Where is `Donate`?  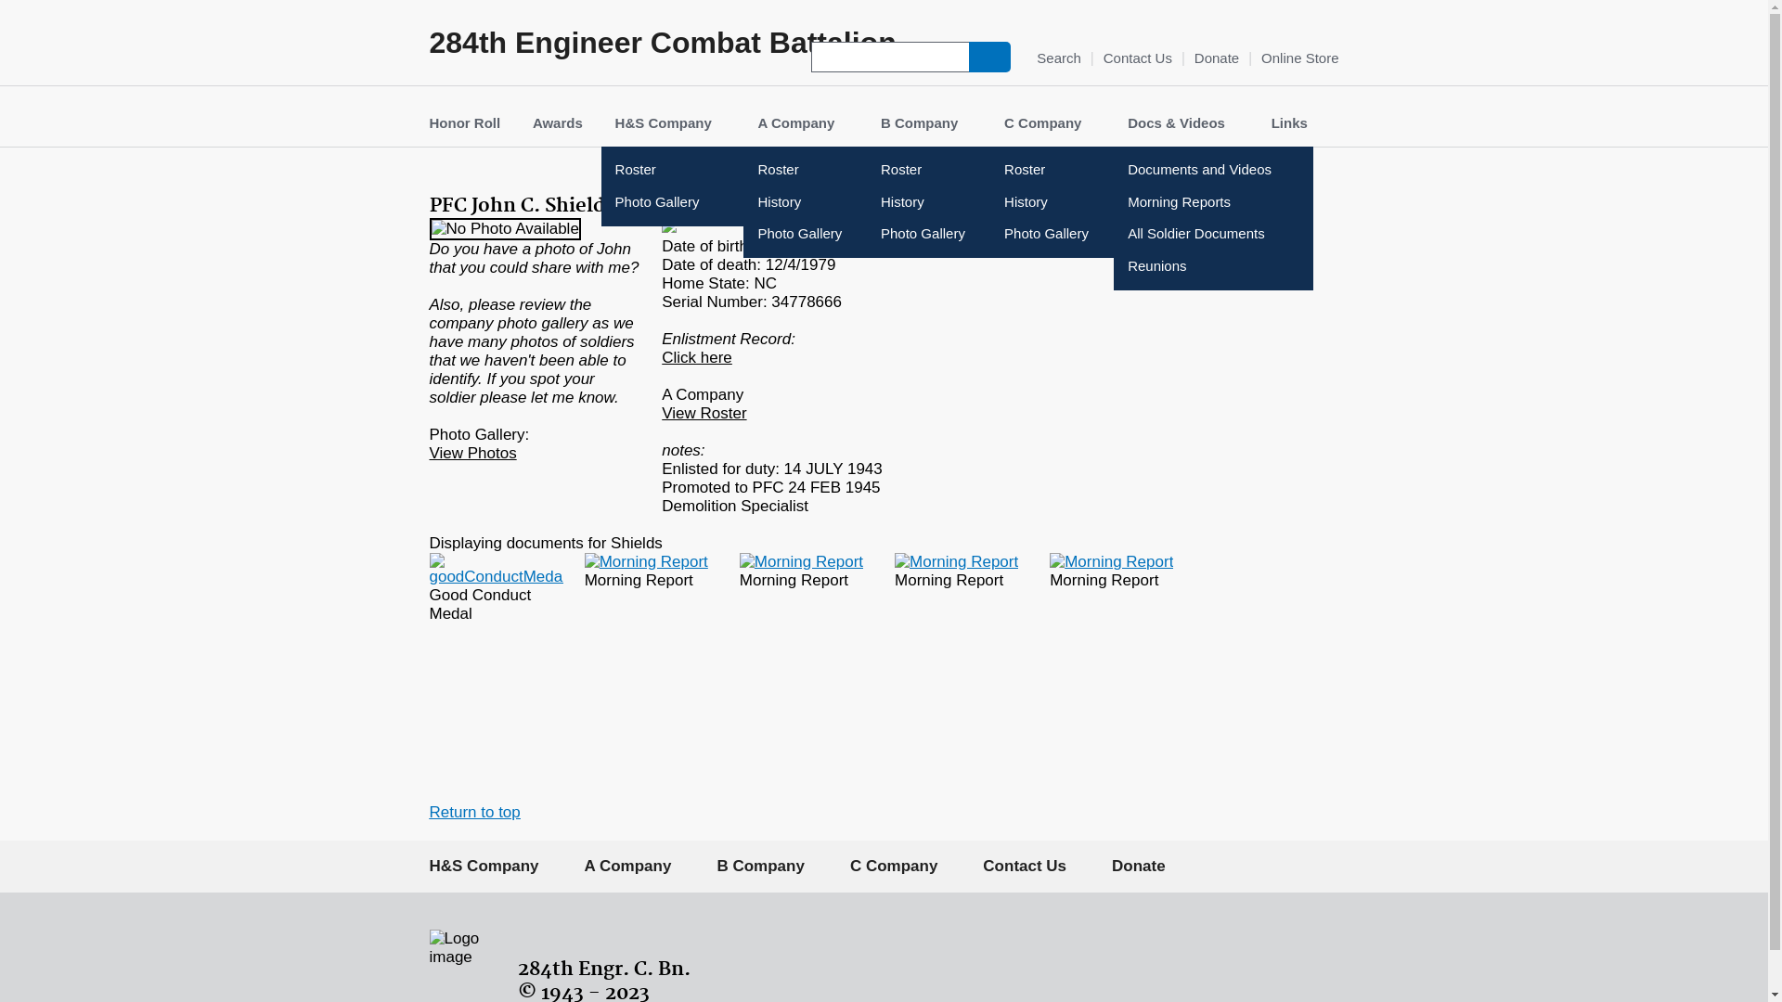 Donate is located at coordinates (1139, 867).